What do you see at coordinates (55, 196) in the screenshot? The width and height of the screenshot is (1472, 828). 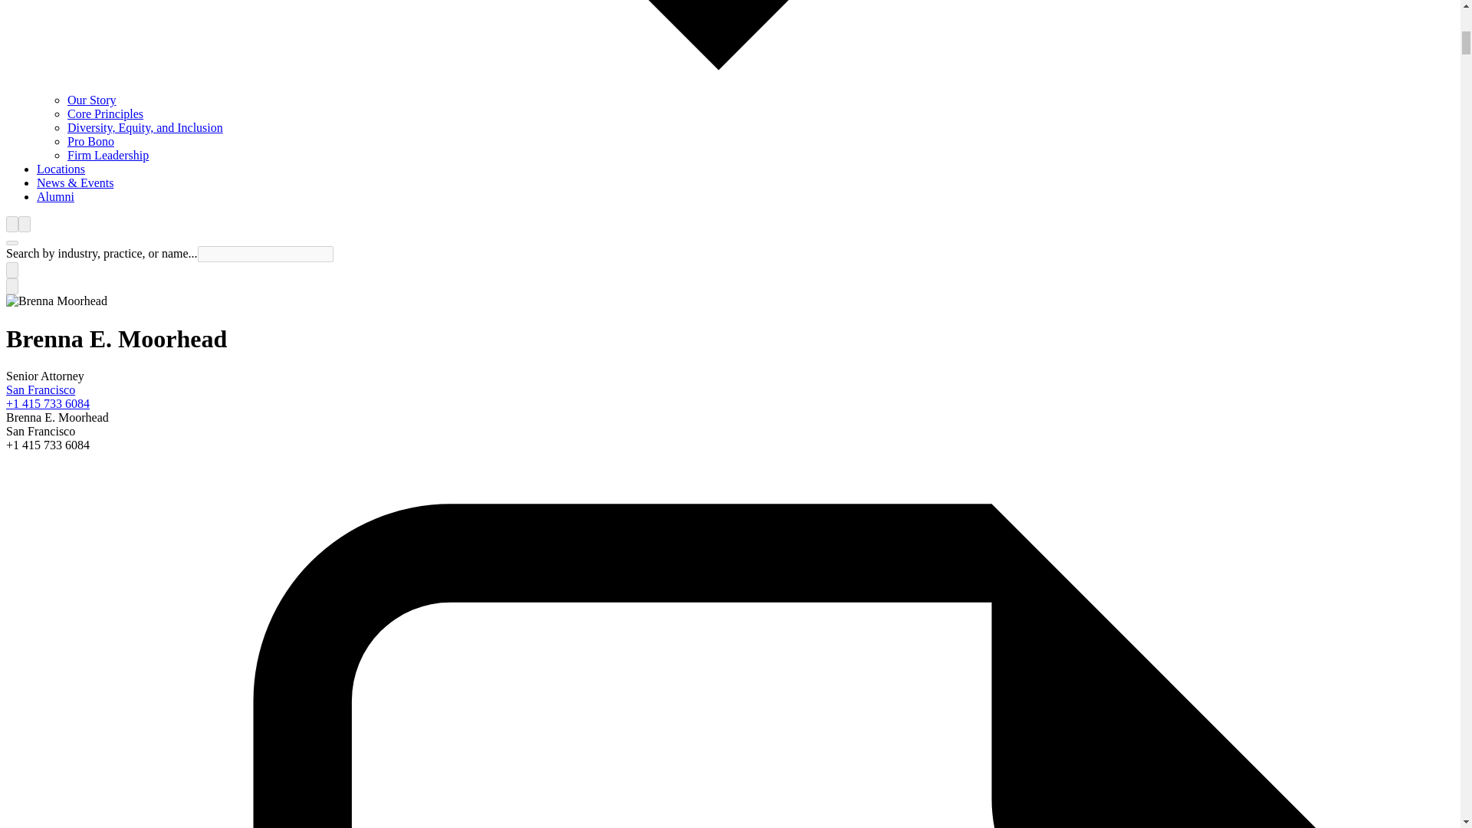 I see `Alumni` at bounding box center [55, 196].